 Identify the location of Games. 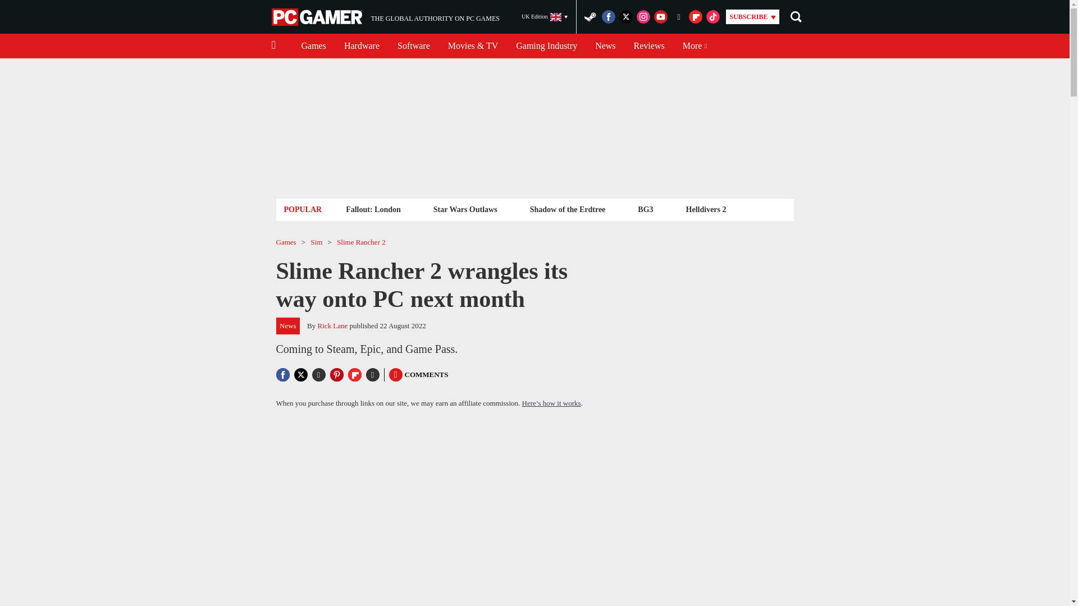
(313, 46).